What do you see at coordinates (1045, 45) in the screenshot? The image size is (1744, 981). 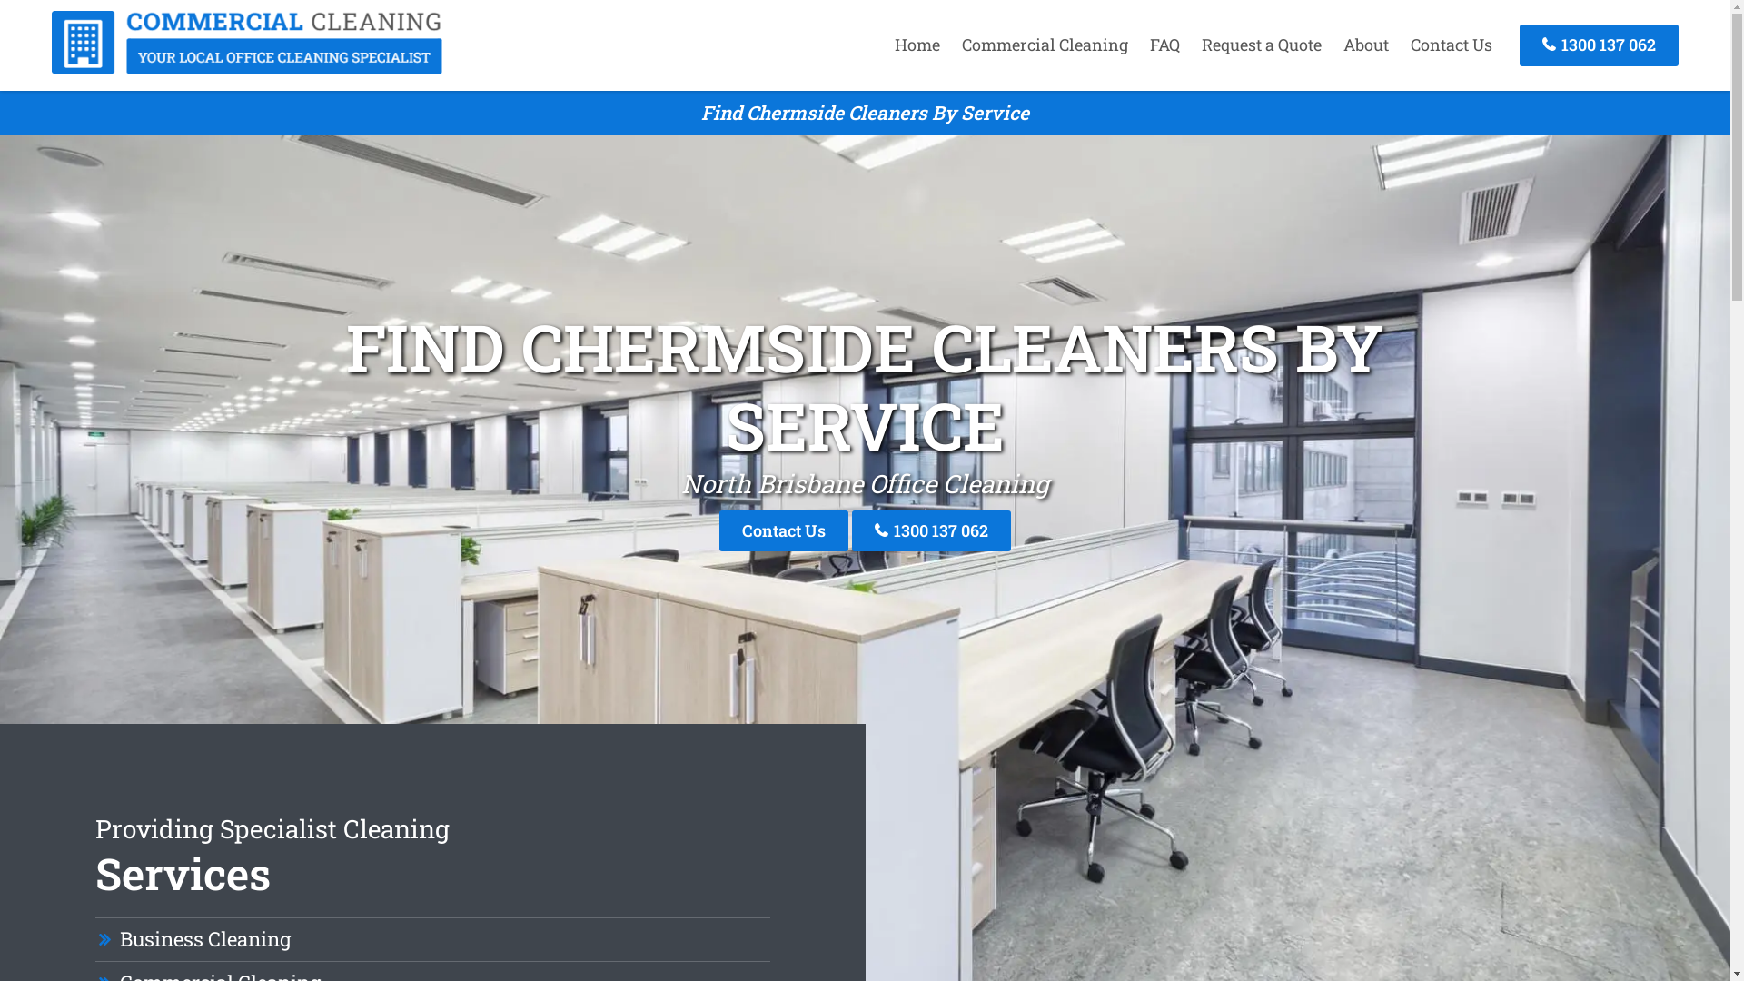 I see `Commercial Cleaning` at bounding box center [1045, 45].